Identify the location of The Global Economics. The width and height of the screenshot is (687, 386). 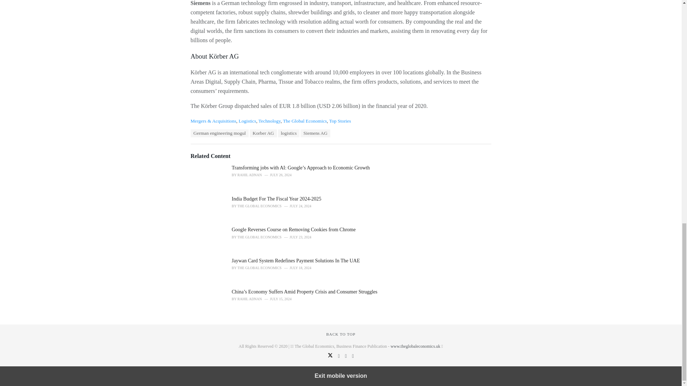
(305, 121).